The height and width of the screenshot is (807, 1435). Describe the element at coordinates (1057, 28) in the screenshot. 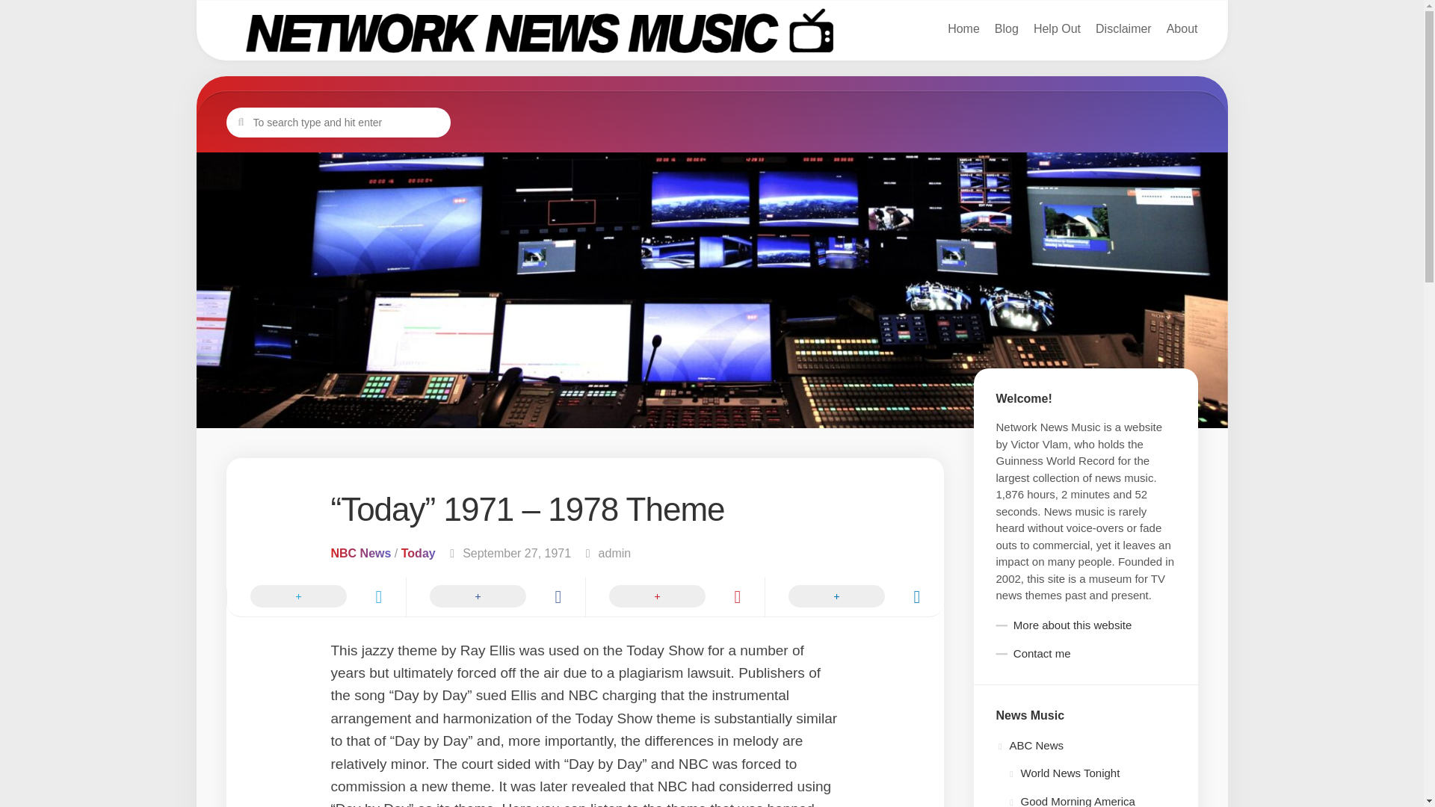

I see `Share on X` at that location.